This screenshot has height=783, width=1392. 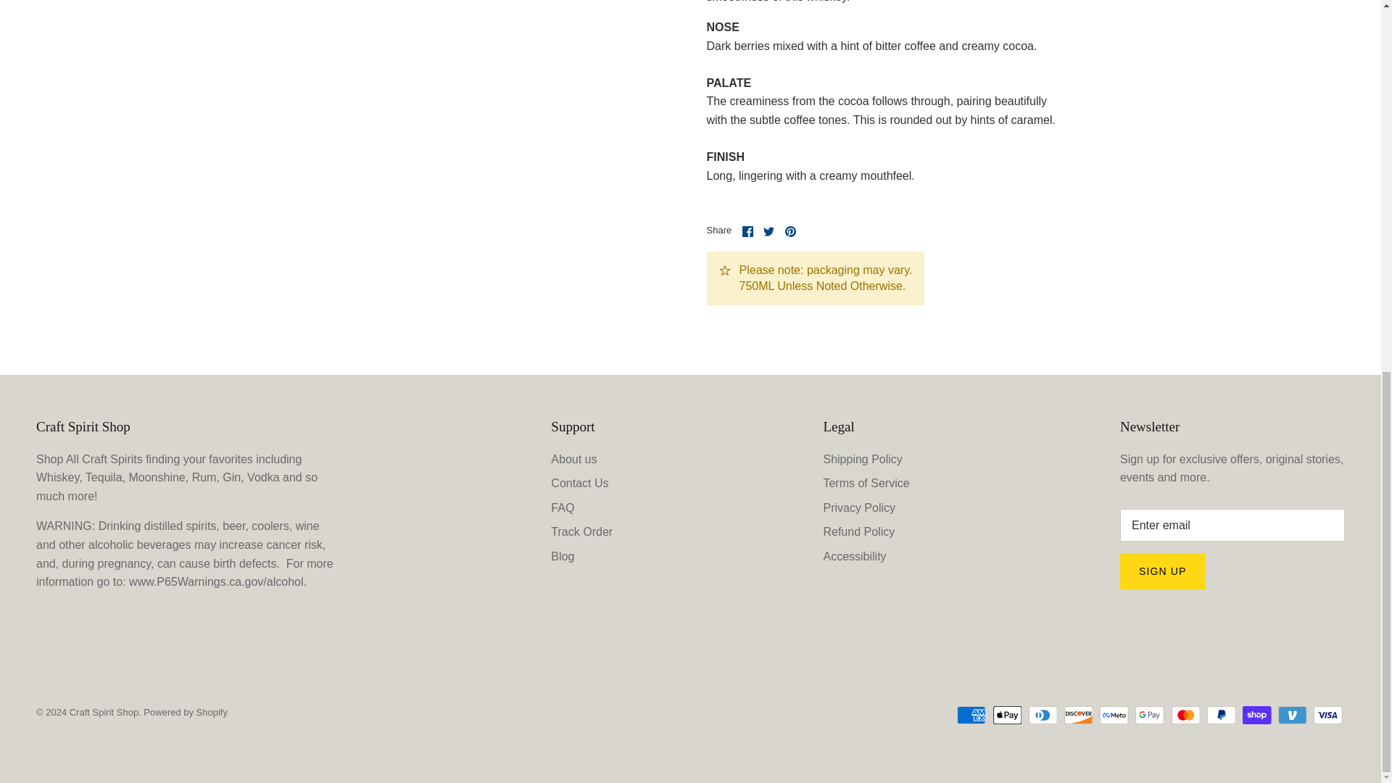 What do you see at coordinates (1292, 715) in the screenshot?
I see `Venmo` at bounding box center [1292, 715].